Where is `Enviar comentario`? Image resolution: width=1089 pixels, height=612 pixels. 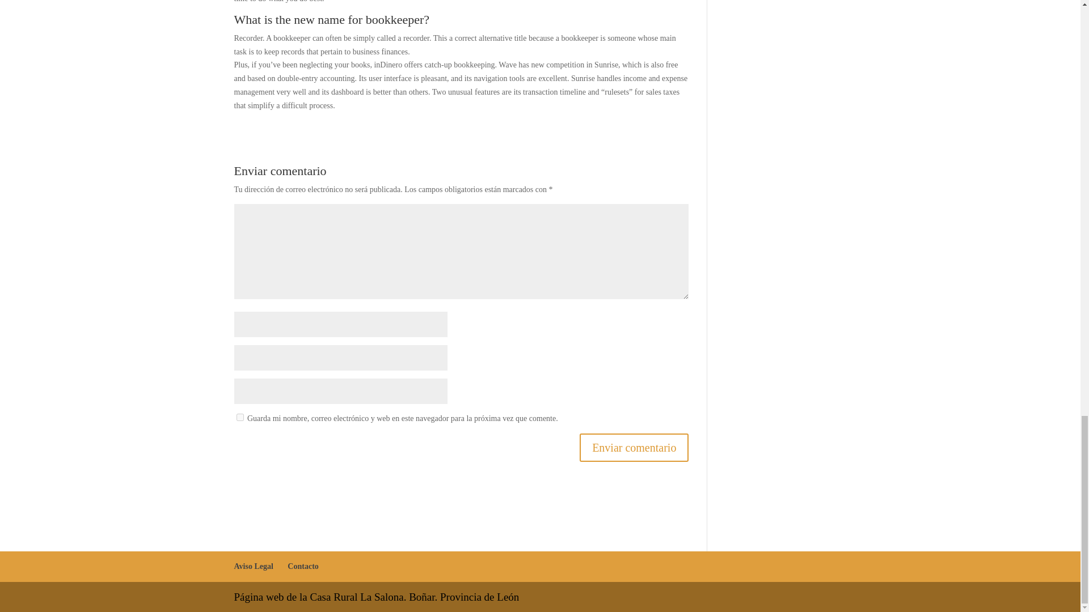 Enviar comentario is located at coordinates (634, 448).